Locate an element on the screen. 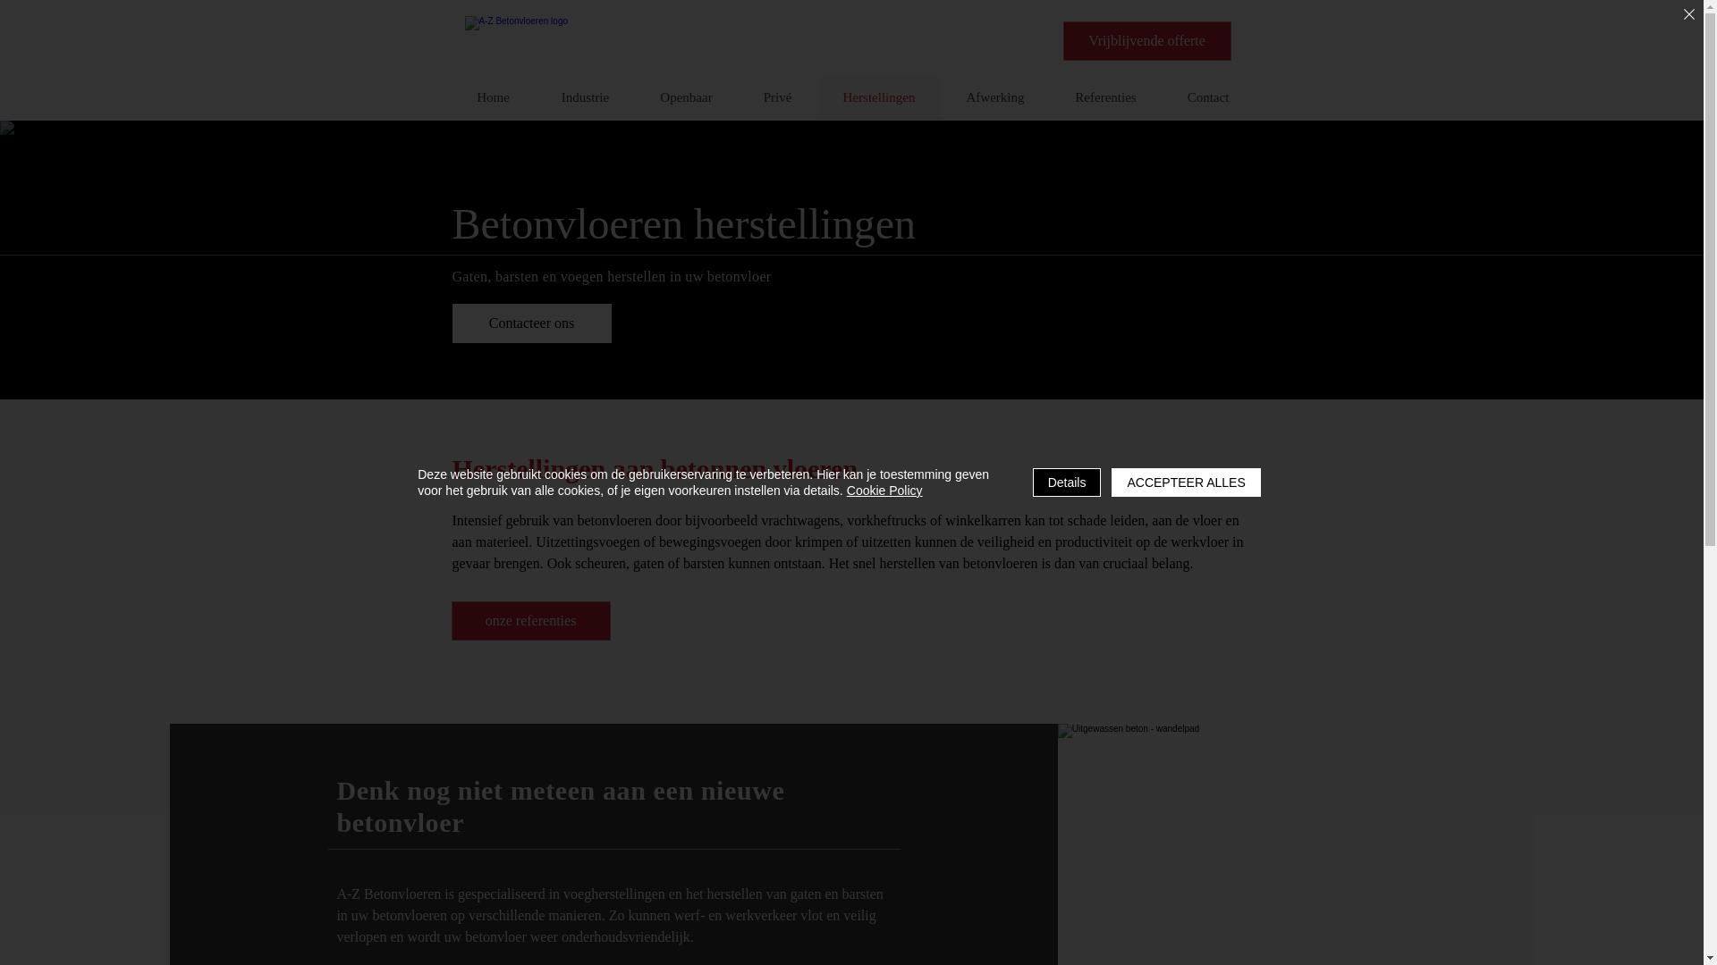 The height and width of the screenshot is (965, 1717). Referenties is located at coordinates (1105, 97).